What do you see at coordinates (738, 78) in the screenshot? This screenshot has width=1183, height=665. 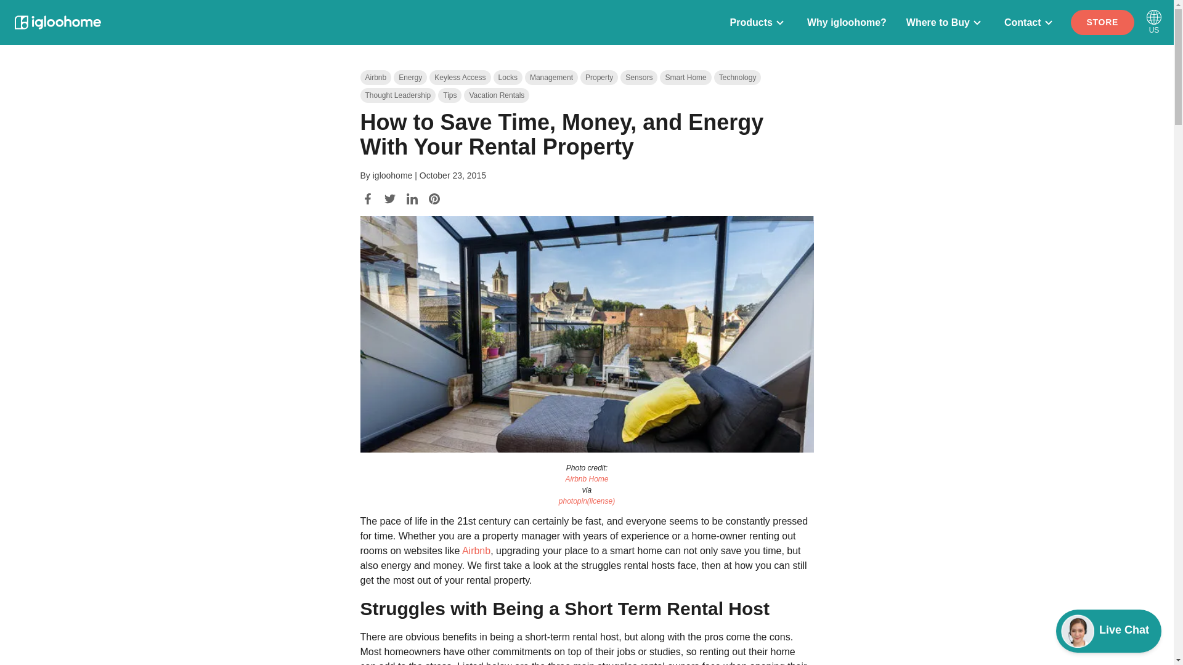 I see `Sensors` at bounding box center [738, 78].